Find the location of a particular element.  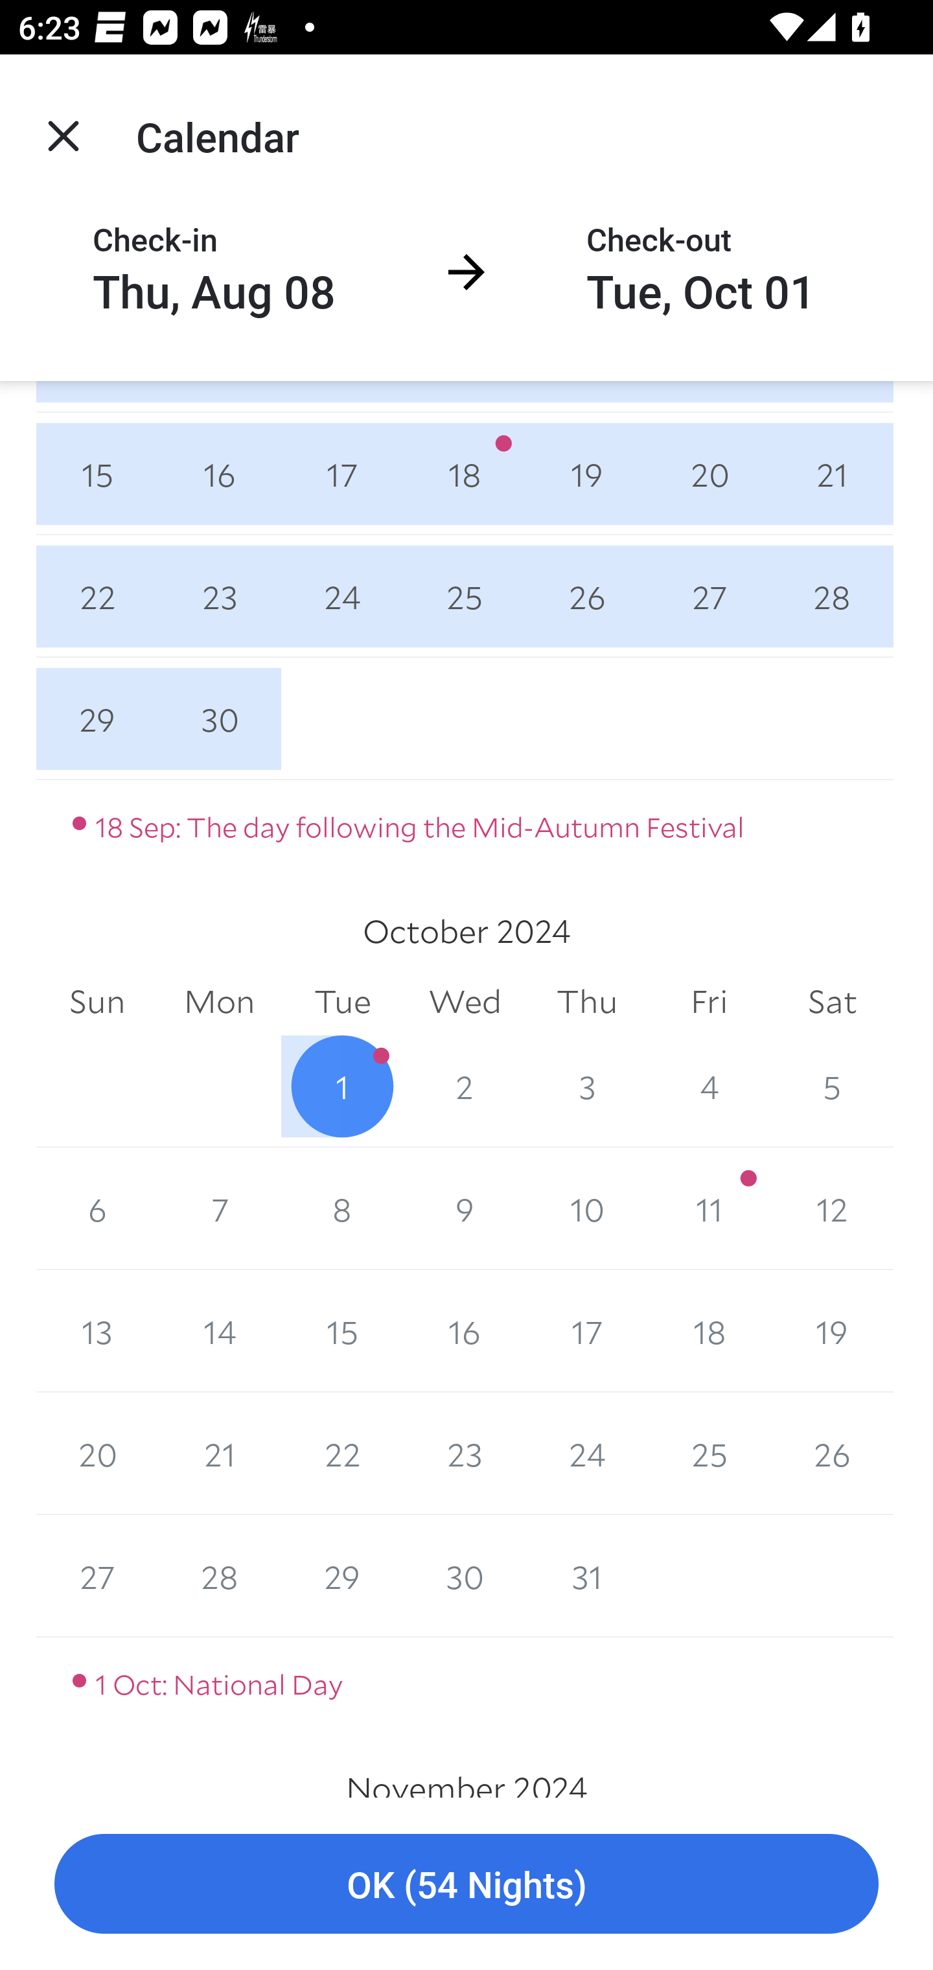

23 23 September 2024 is located at coordinates (219, 596).